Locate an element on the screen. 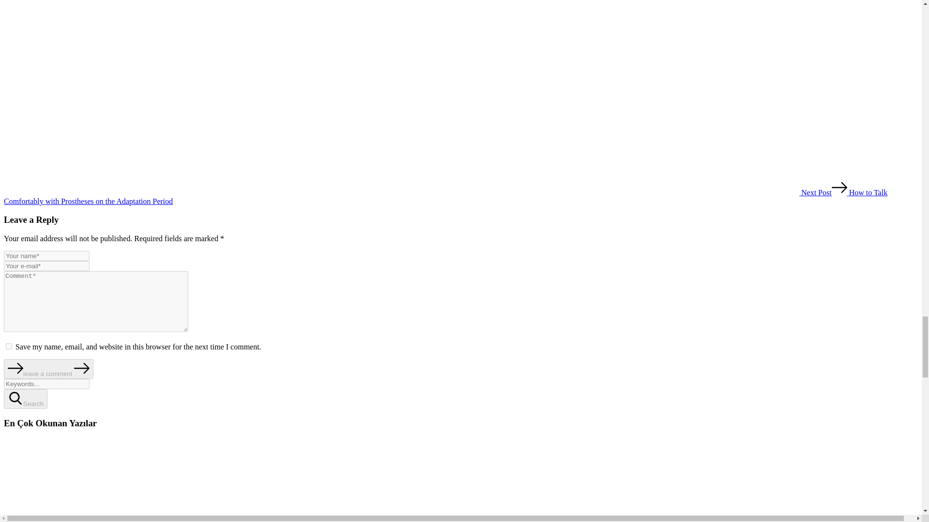  yes is located at coordinates (9, 346).